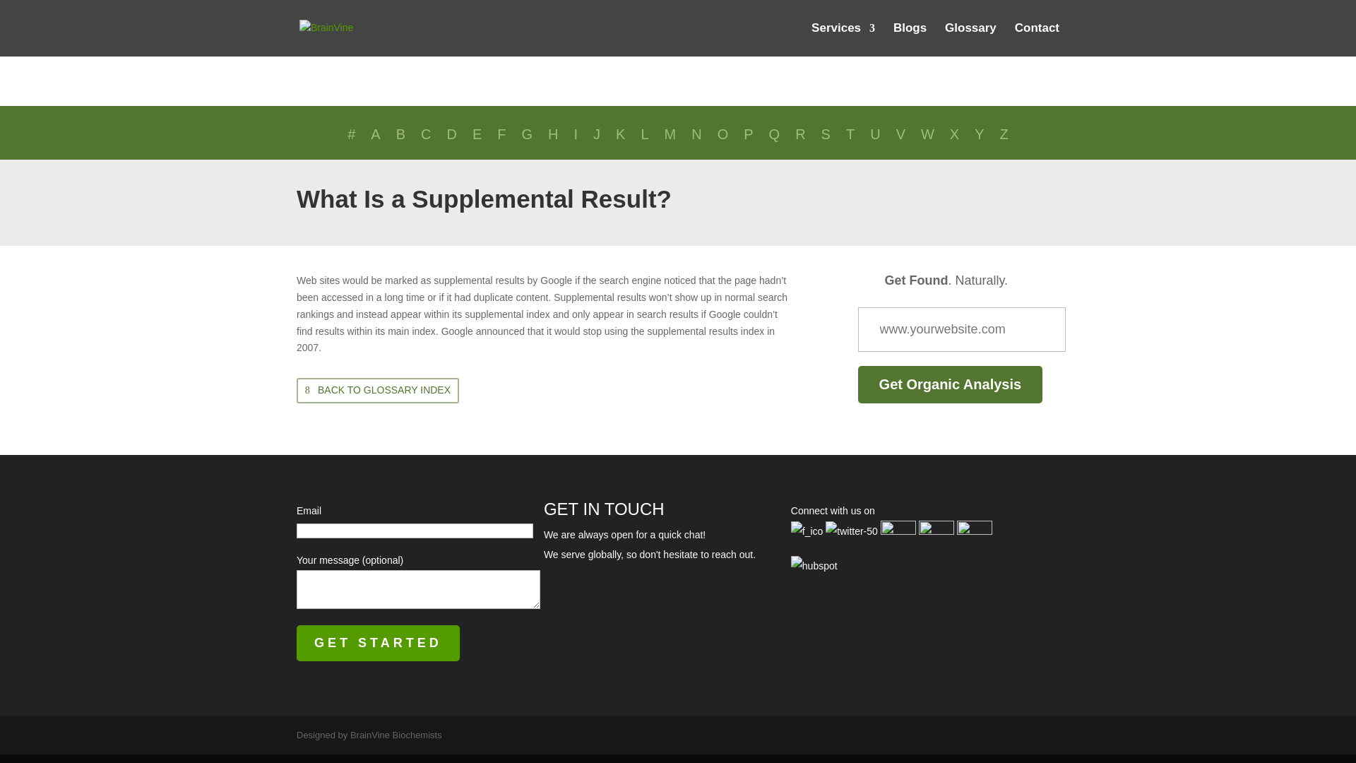 The image size is (1356, 763). I want to click on Contact, so click(1037, 40).